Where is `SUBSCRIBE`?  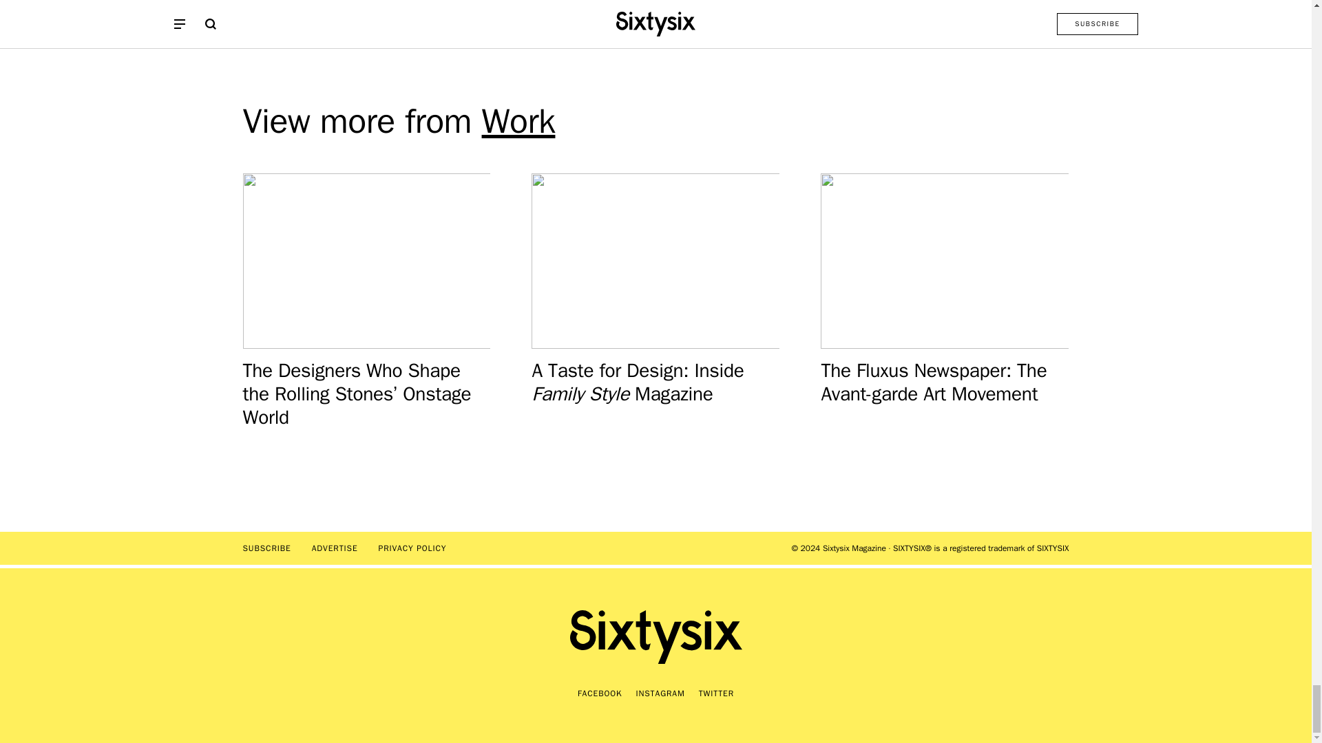
SUBSCRIBE is located at coordinates (266, 548).